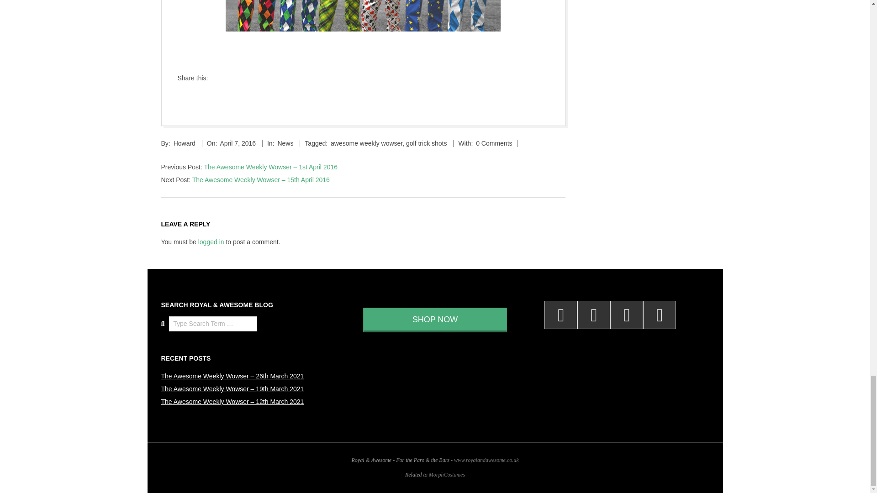 Image resolution: width=877 pixels, height=493 pixels. What do you see at coordinates (426, 143) in the screenshot?
I see `golf trick shots` at bounding box center [426, 143].